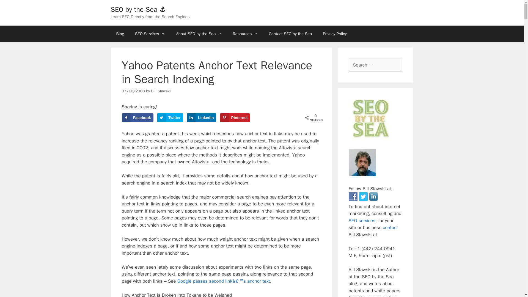  What do you see at coordinates (161, 91) in the screenshot?
I see `View all posts by Bill Slawski` at bounding box center [161, 91].